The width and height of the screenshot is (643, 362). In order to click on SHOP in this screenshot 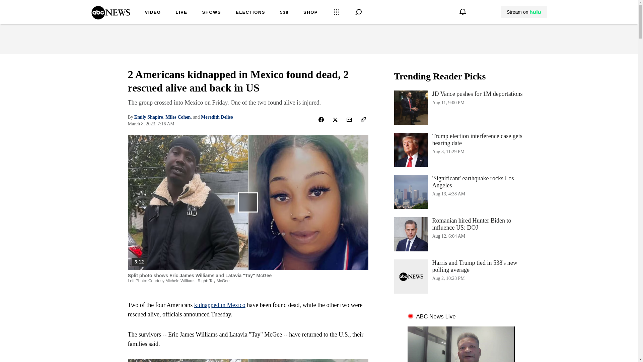, I will do `click(310, 13)`.